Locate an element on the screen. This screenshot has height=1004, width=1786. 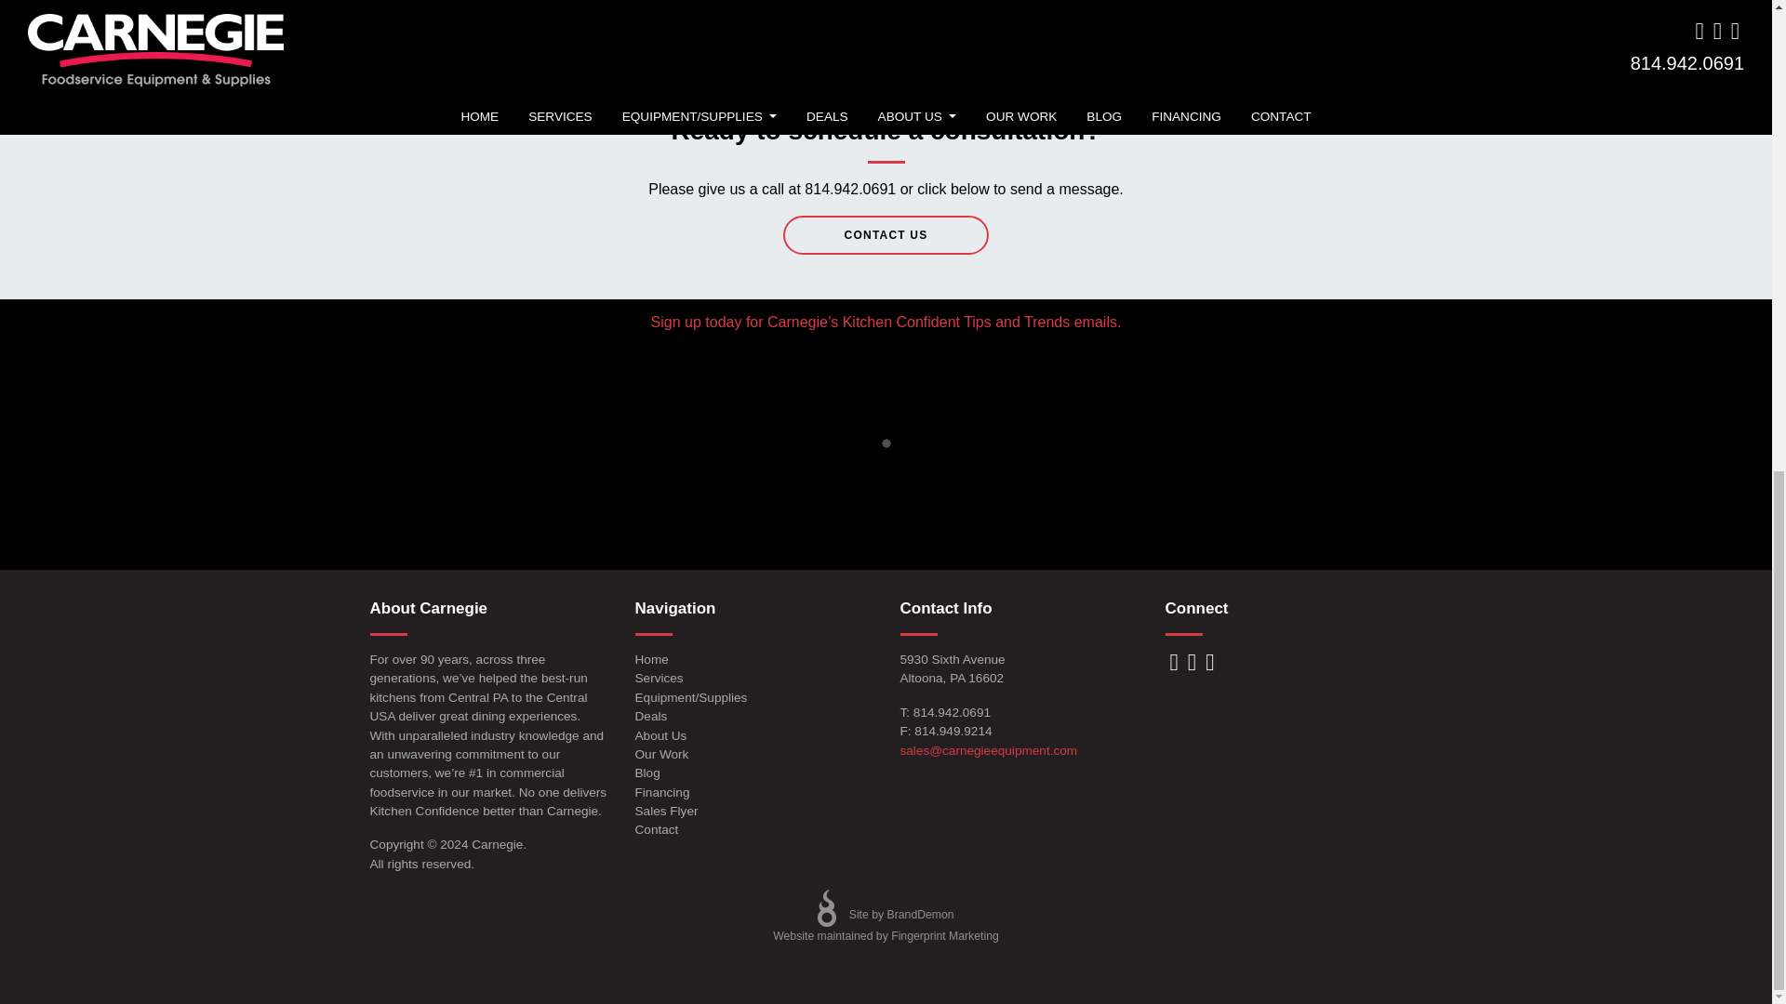
Blog is located at coordinates (752, 773).